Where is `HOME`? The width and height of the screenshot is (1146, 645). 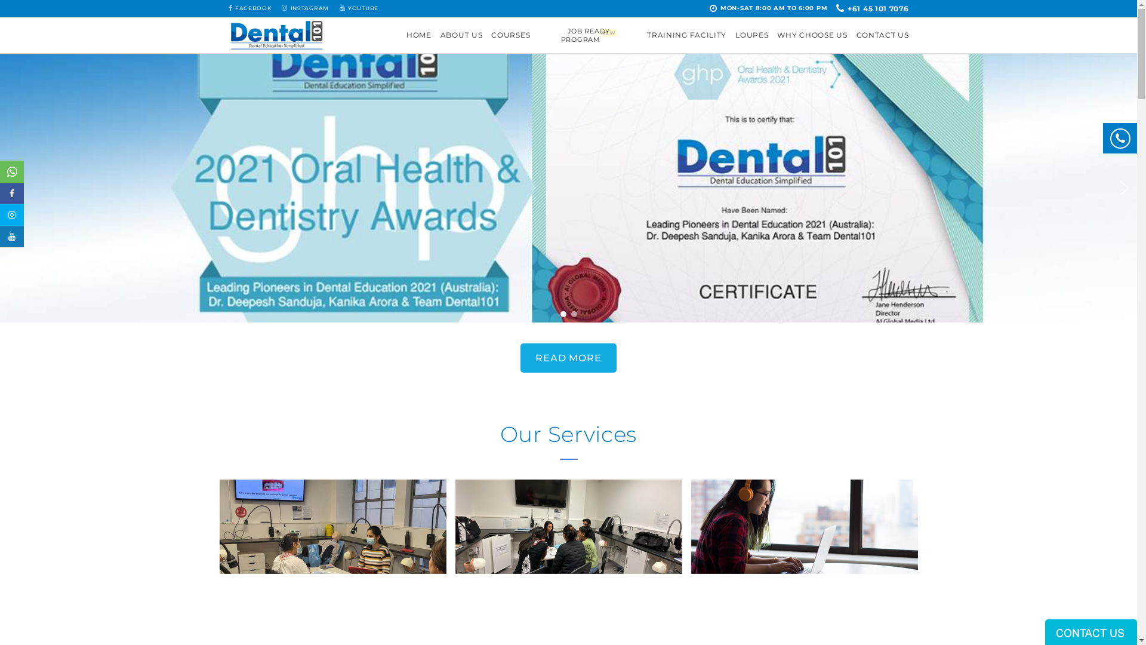
HOME is located at coordinates (419, 35).